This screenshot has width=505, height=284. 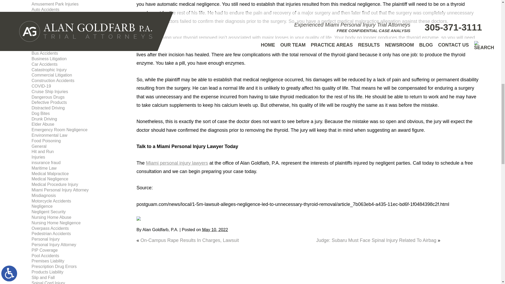 What do you see at coordinates (146, 218) in the screenshot?
I see `LinkedIn` at bounding box center [146, 218].